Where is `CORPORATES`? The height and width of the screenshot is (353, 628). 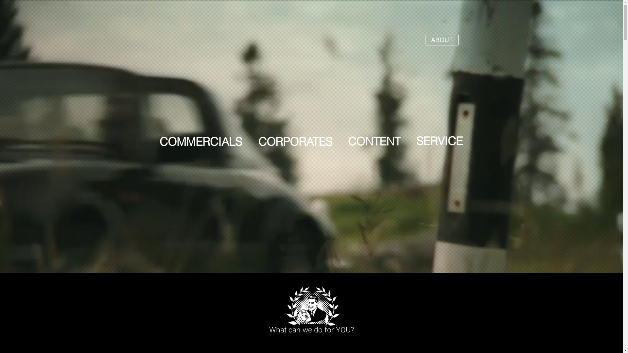
CORPORATES is located at coordinates (295, 142).